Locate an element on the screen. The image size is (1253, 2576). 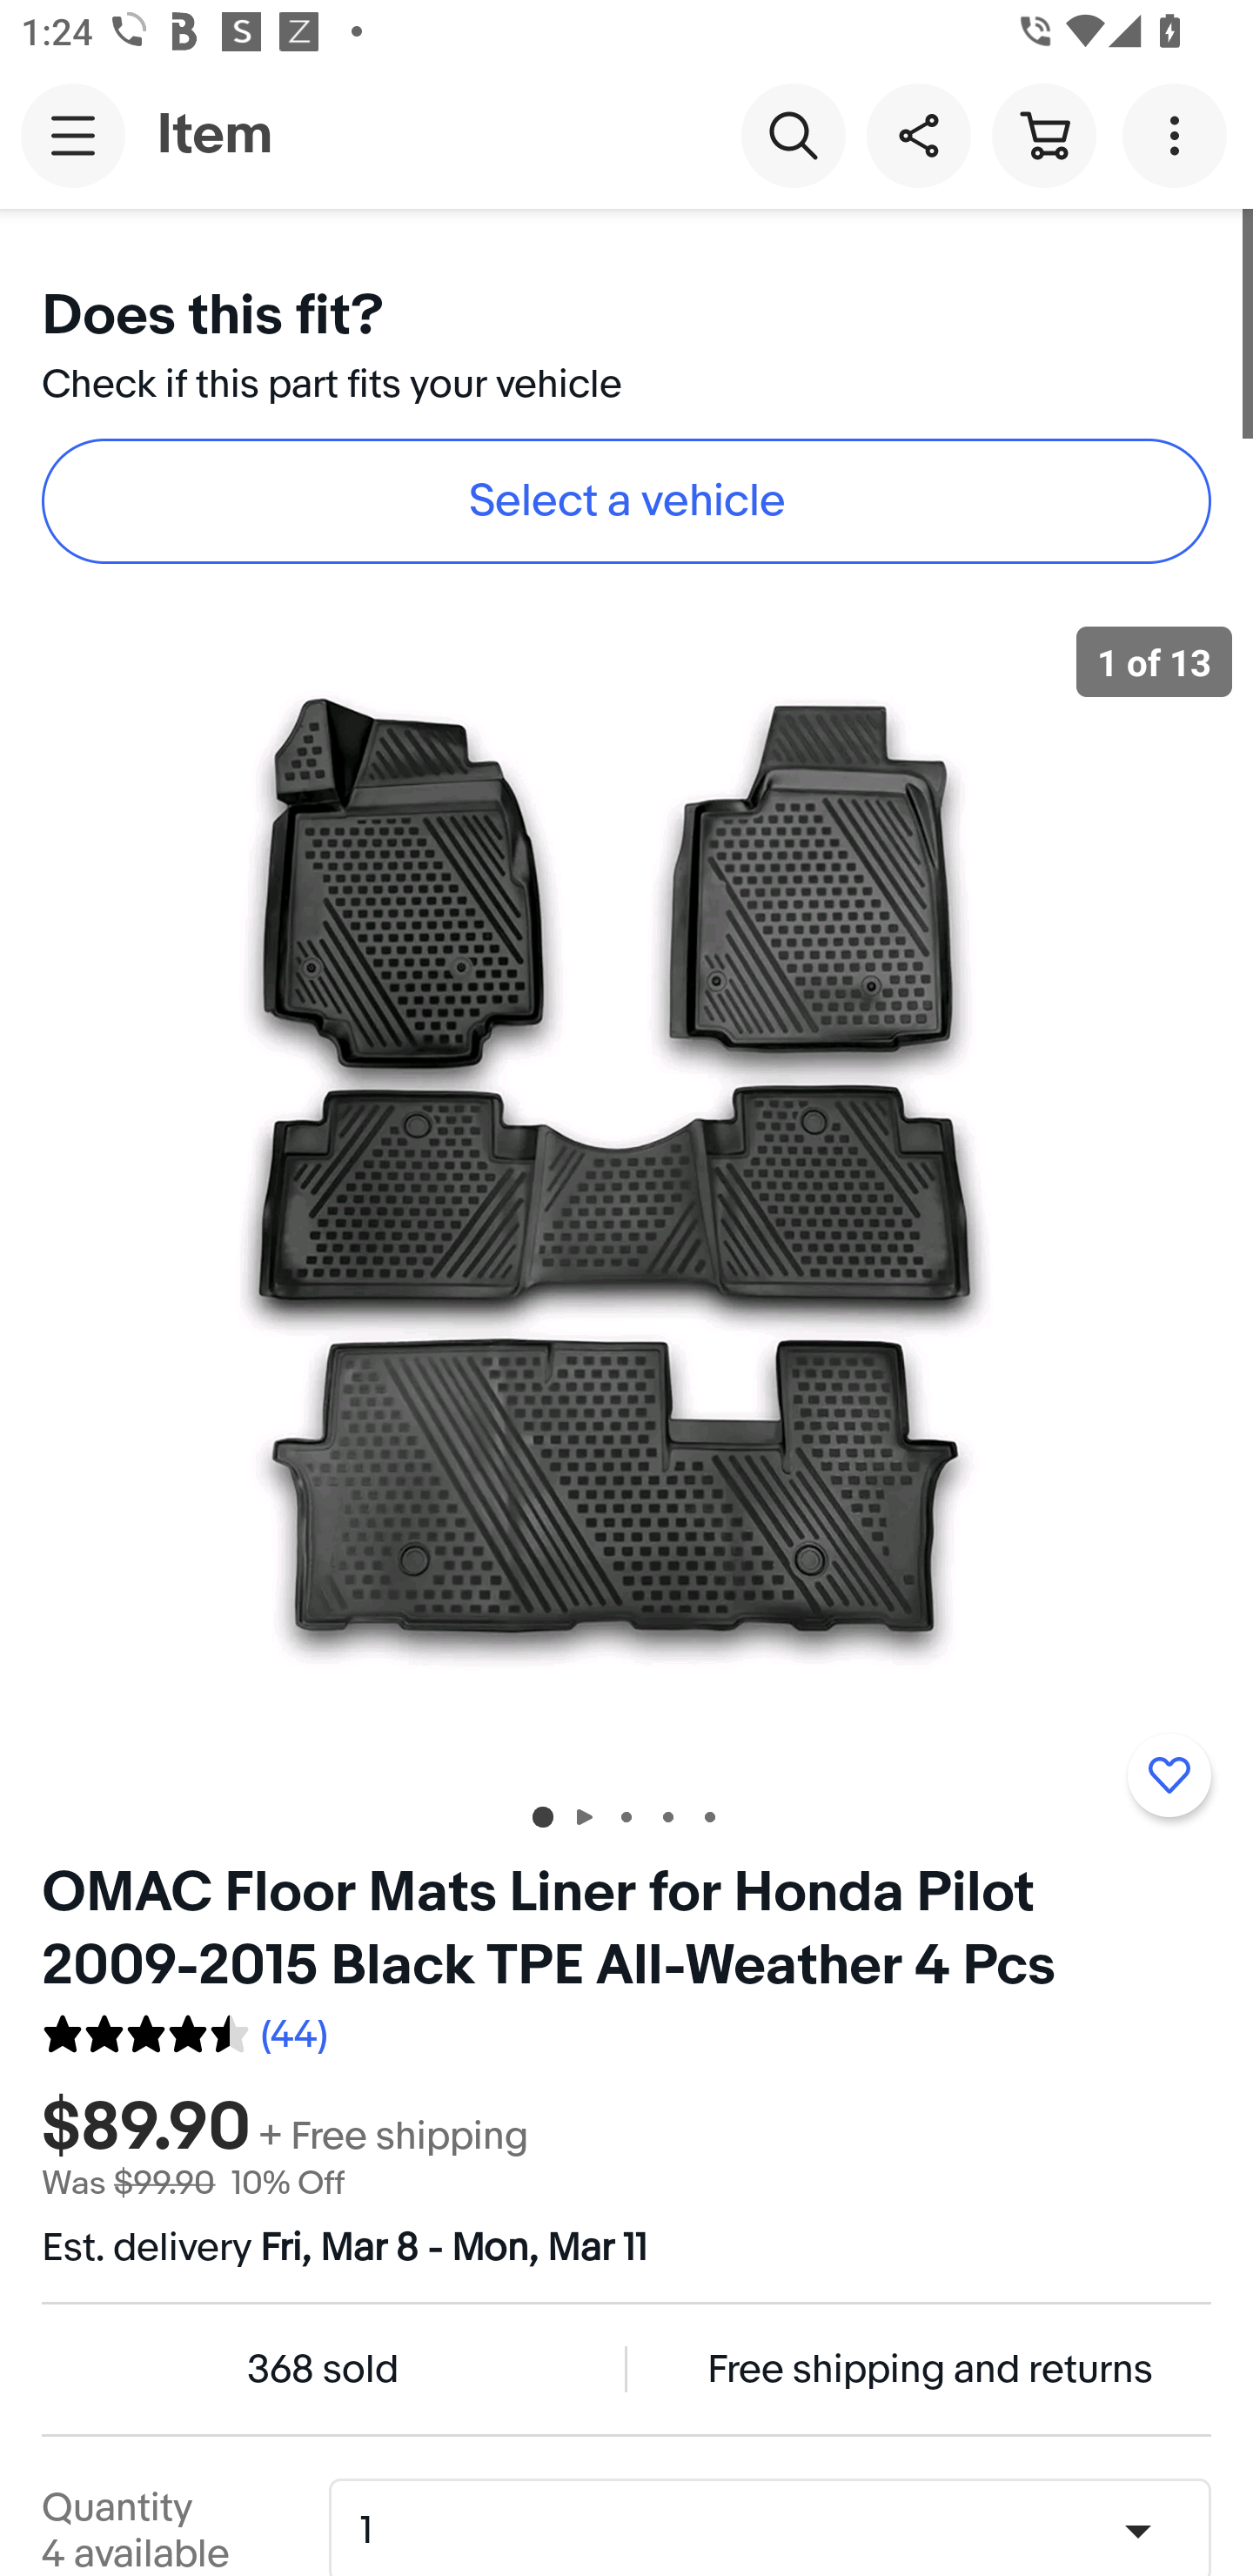
Main navigation, open is located at coordinates (73, 135).